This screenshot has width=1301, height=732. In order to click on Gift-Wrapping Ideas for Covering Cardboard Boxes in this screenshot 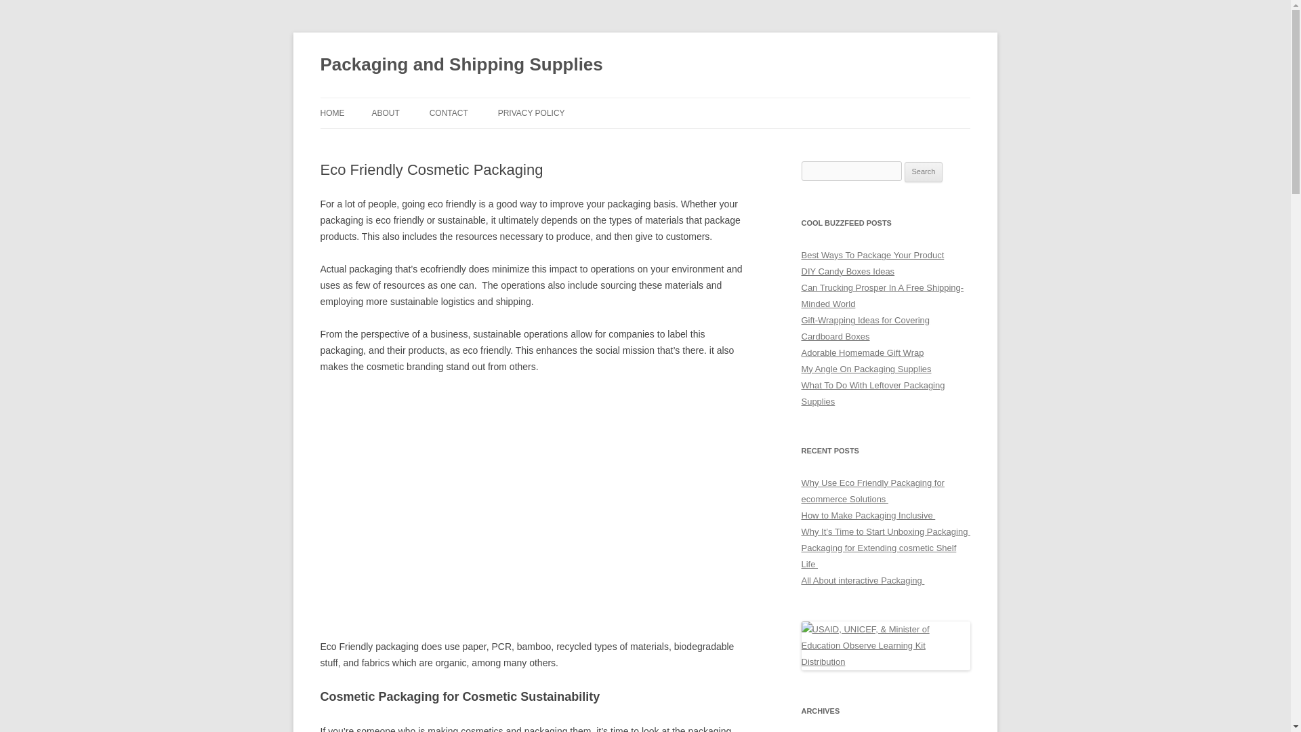, I will do `click(865, 328)`.